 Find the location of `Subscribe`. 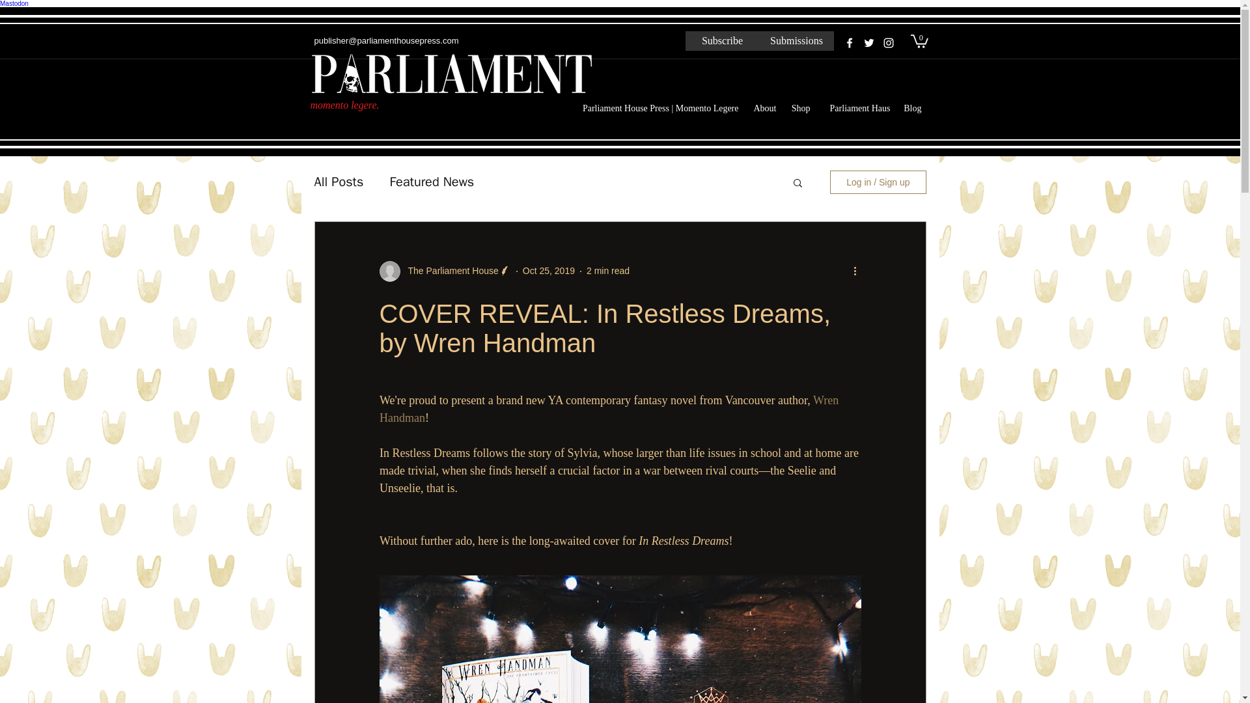

Subscribe is located at coordinates (721, 40).